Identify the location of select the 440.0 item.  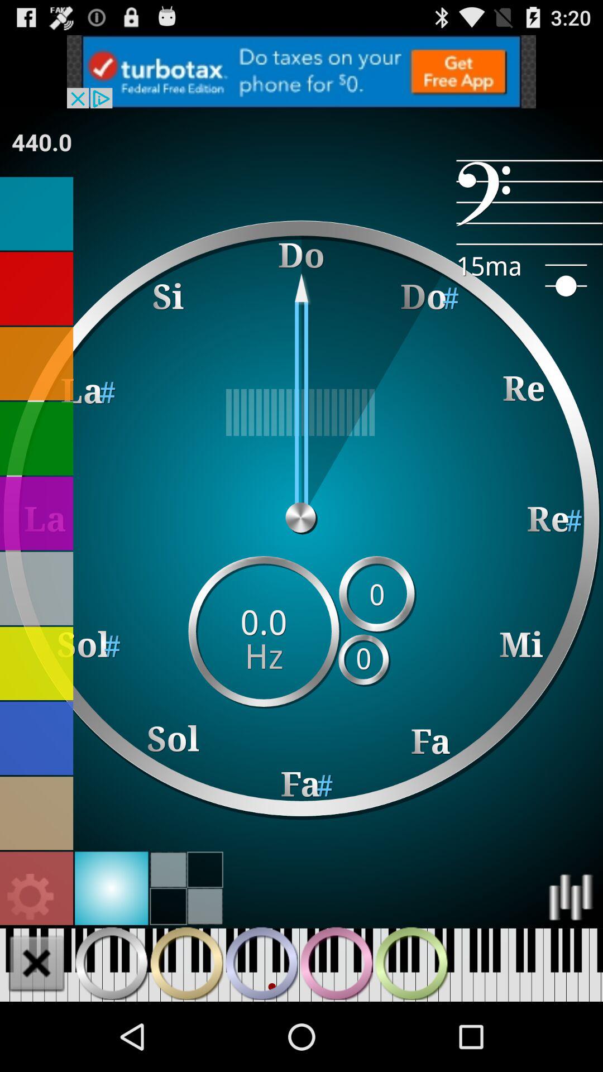
(42, 142).